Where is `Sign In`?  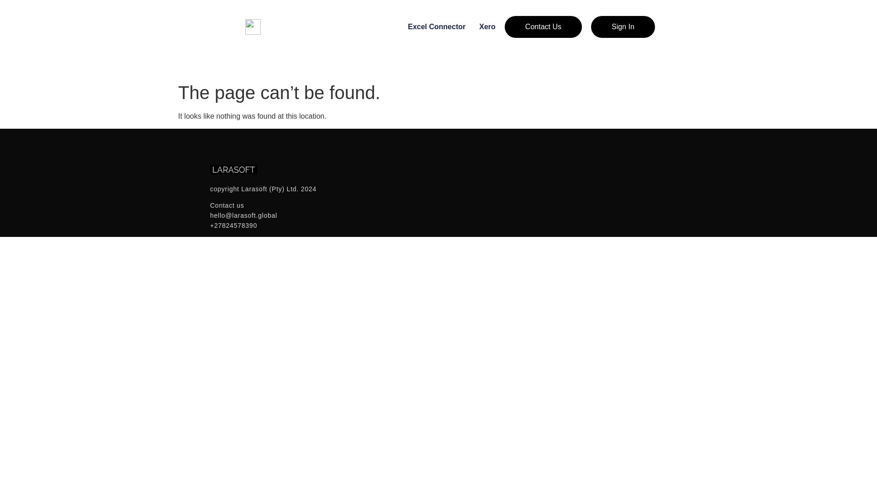 Sign In is located at coordinates (623, 26).